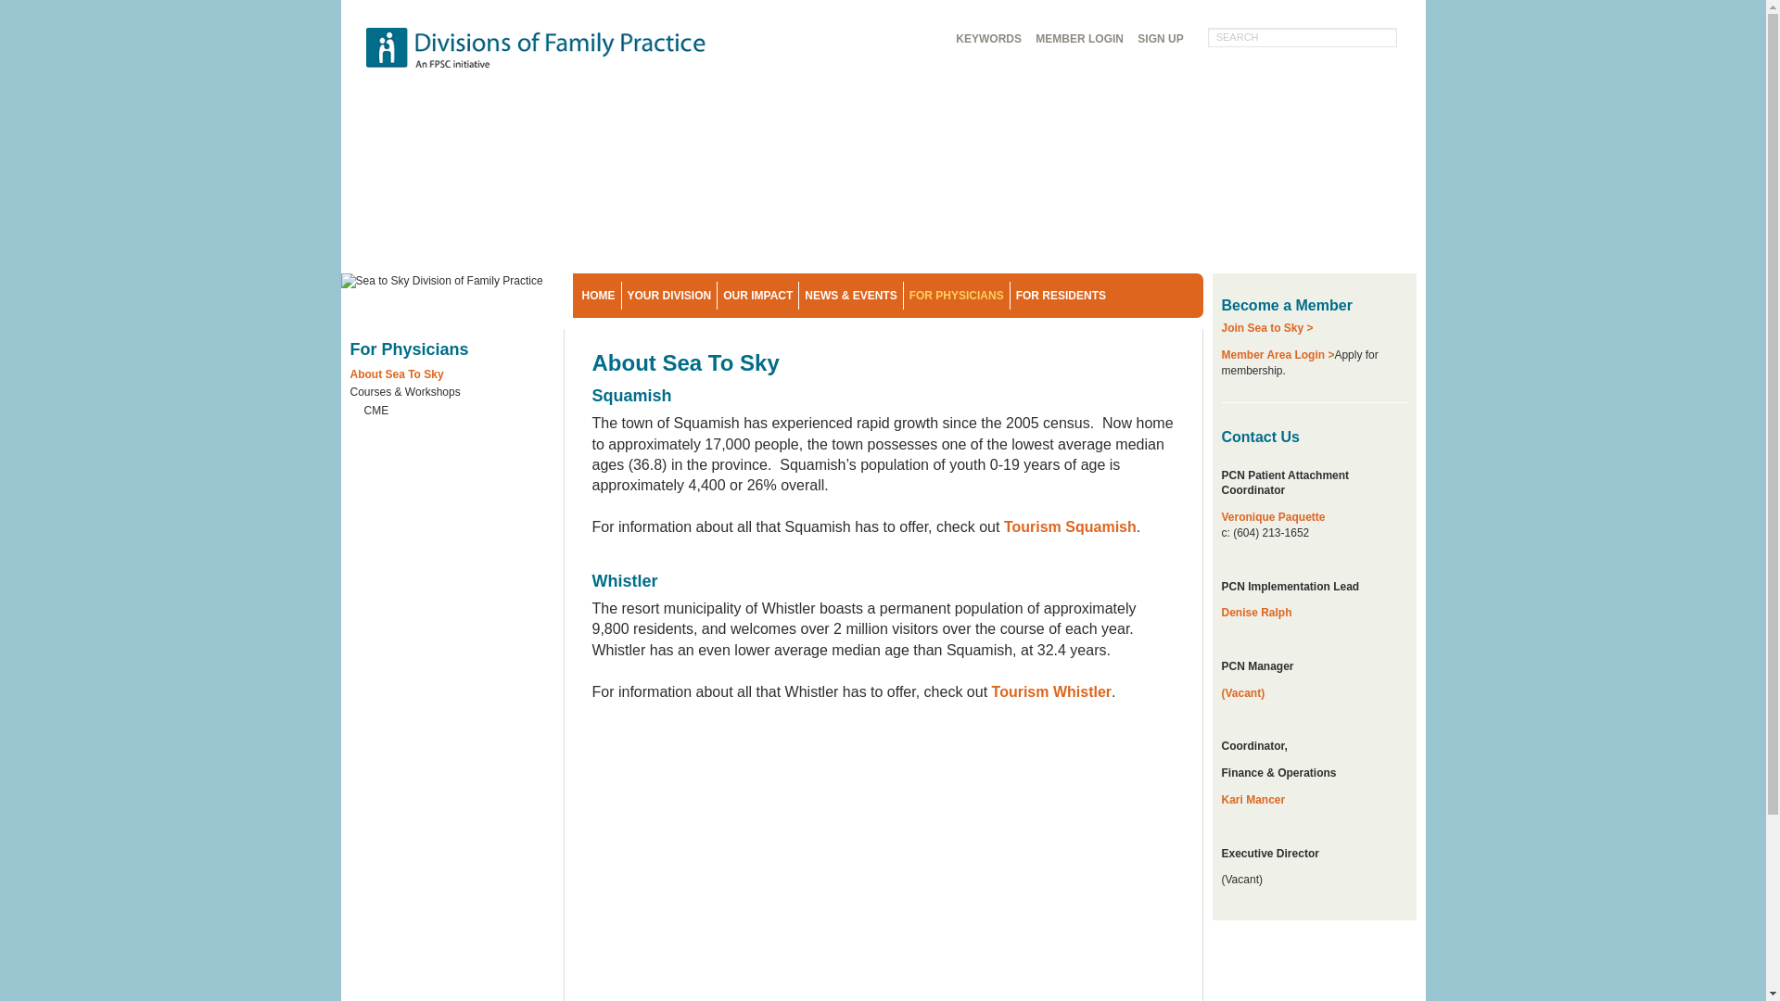  What do you see at coordinates (1049, 691) in the screenshot?
I see ` Tourism Whistler` at bounding box center [1049, 691].